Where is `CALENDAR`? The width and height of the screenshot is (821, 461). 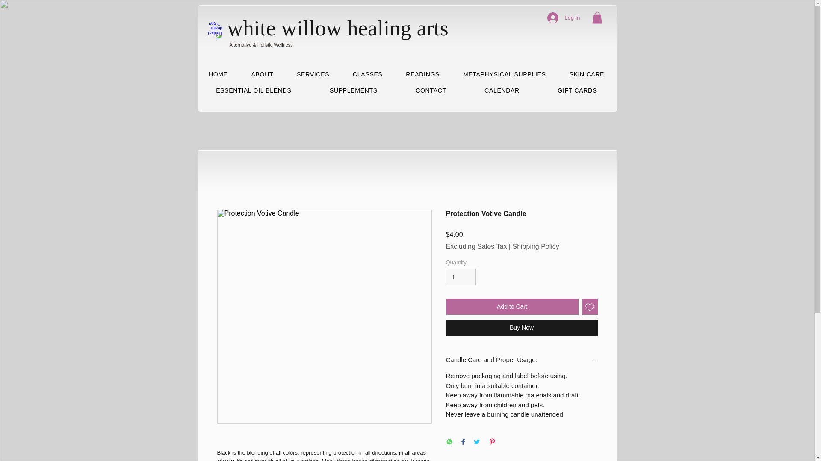
CALENDAR is located at coordinates (502, 90).